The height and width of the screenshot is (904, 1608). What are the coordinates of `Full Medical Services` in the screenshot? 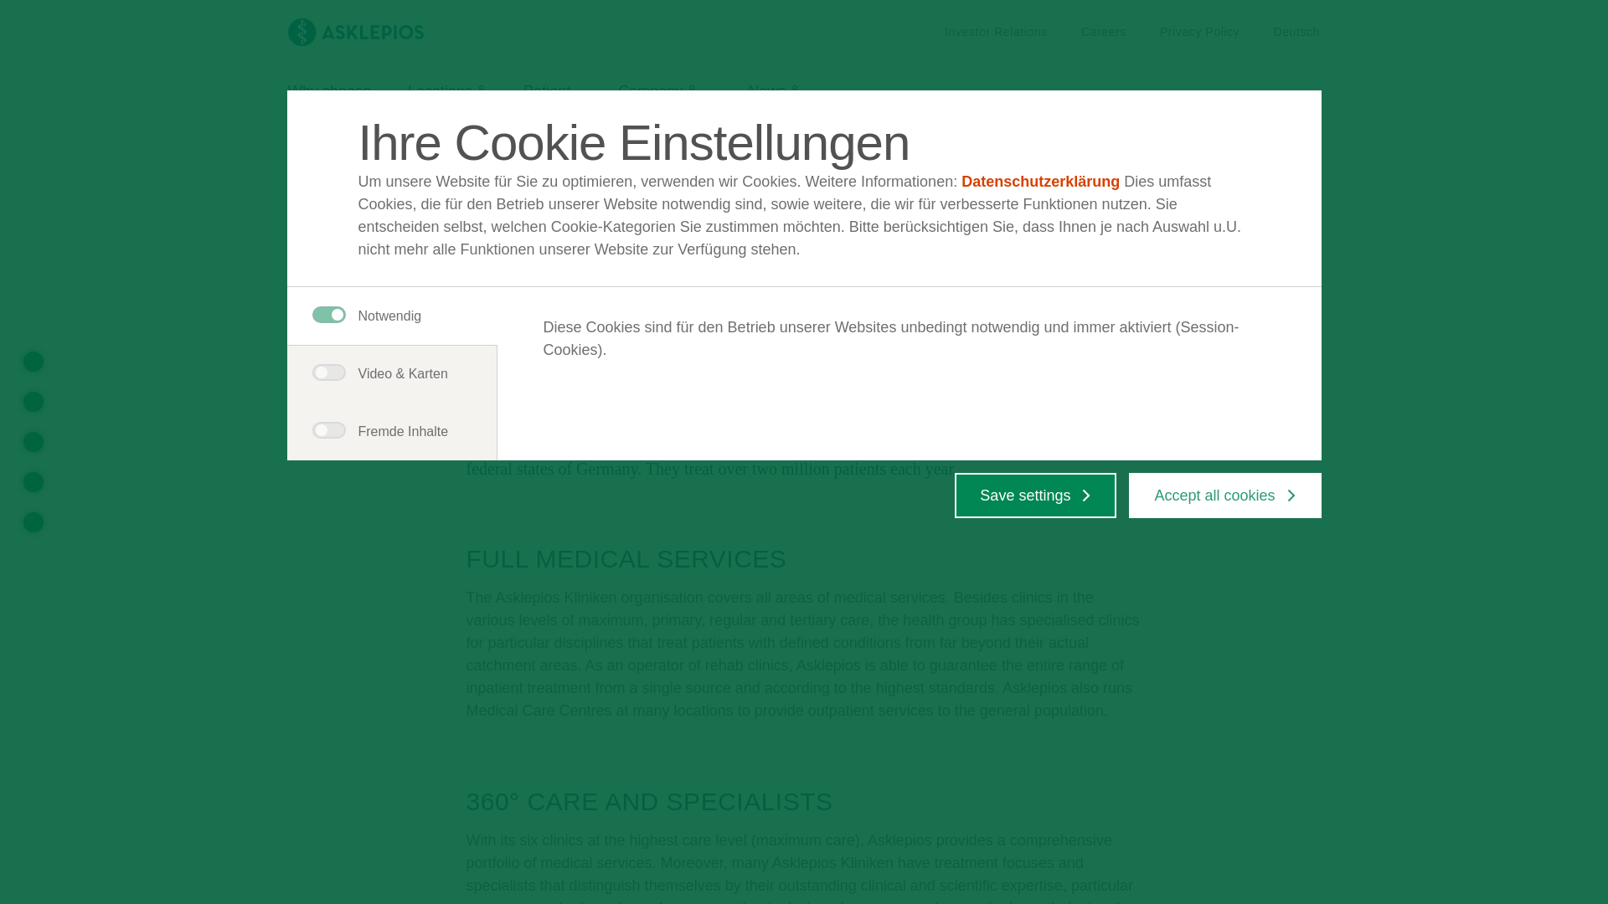 It's located at (33, 362).